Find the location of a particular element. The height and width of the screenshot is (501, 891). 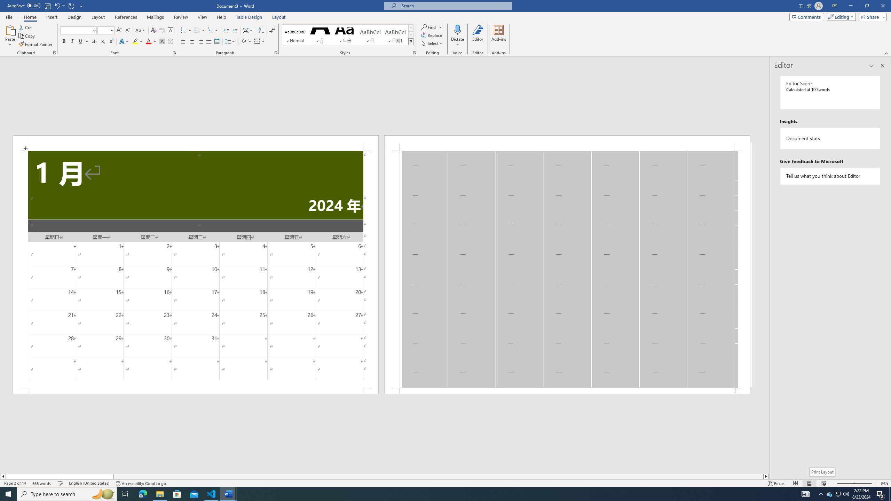

Distributed is located at coordinates (216, 42).